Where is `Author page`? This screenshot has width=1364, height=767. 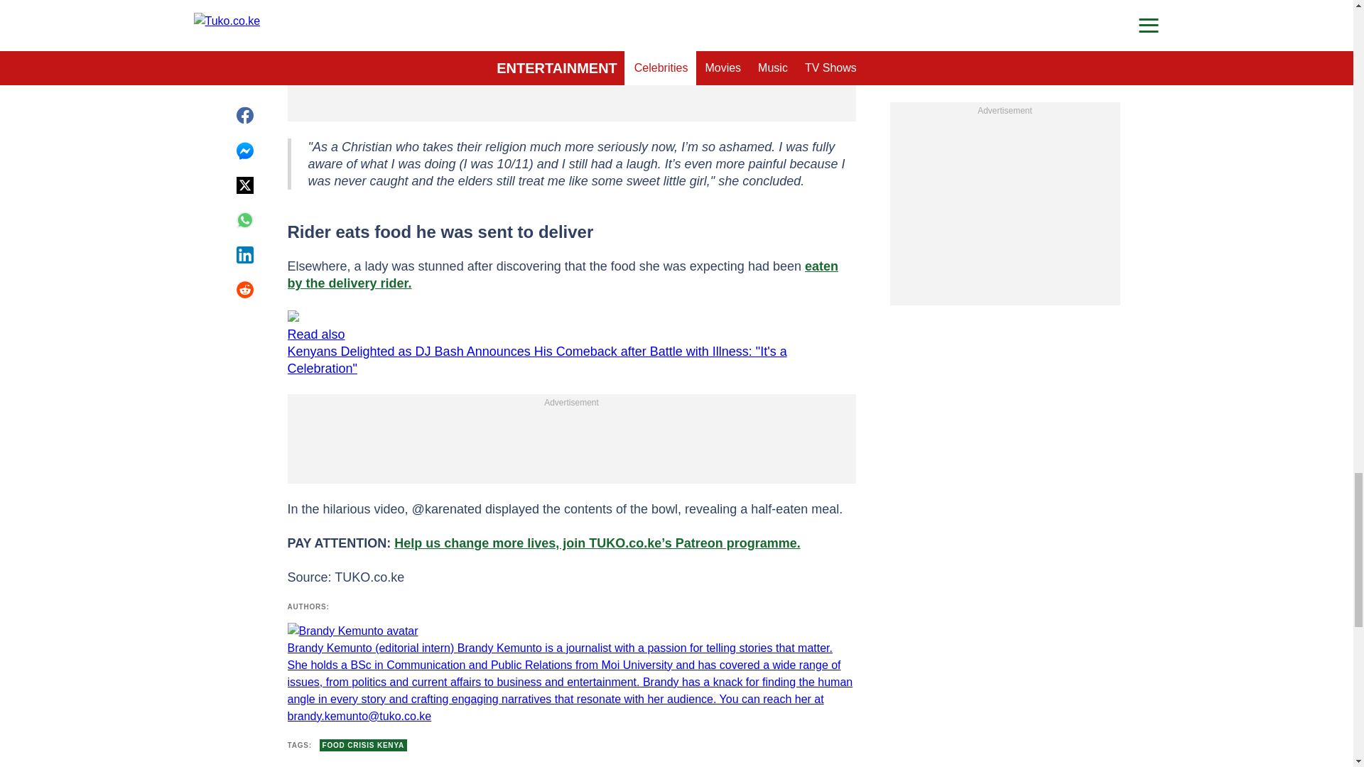
Author page is located at coordinates (570, 673).